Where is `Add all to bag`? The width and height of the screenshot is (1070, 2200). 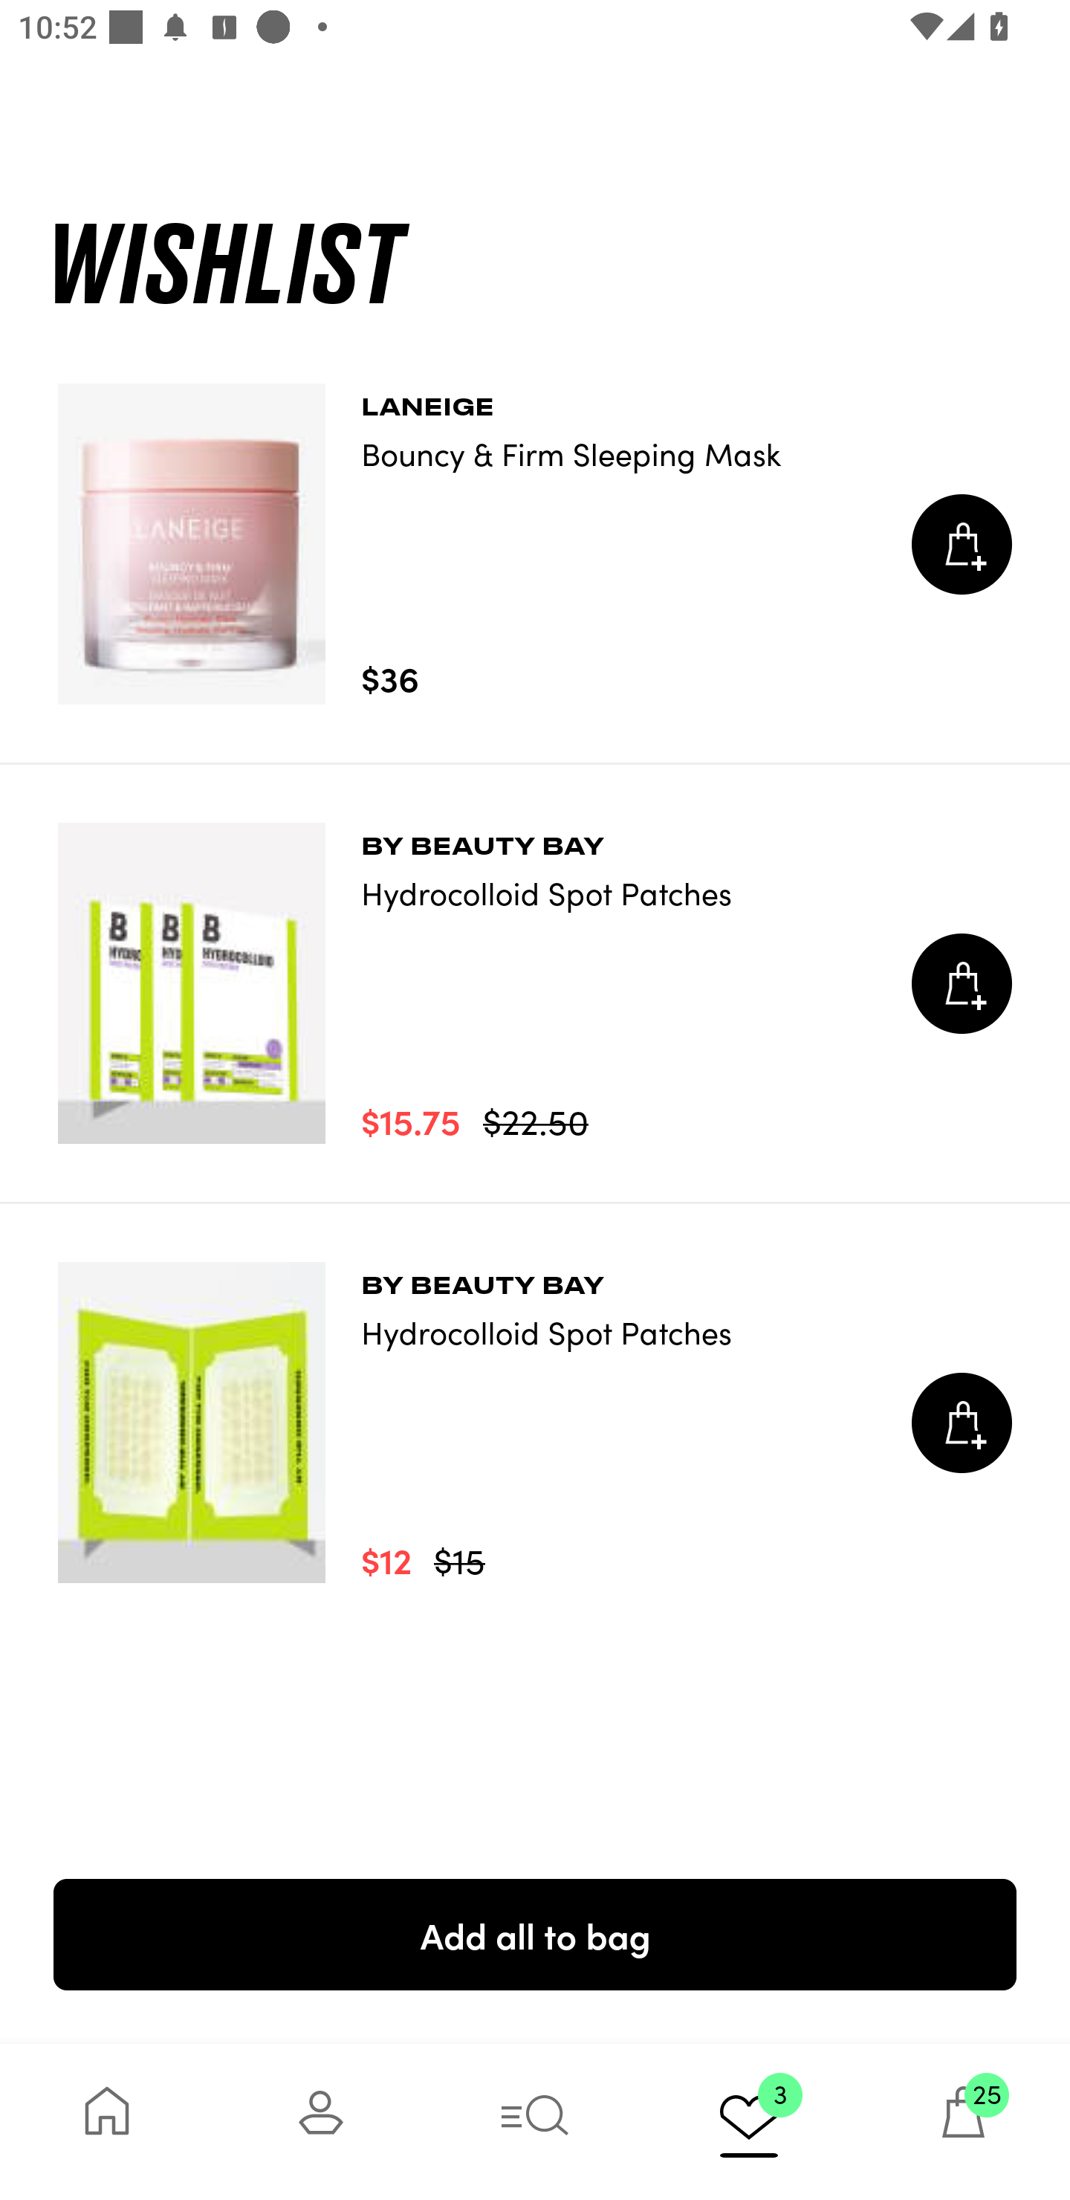
Add all to bag is located at coordinates (535, 1934).